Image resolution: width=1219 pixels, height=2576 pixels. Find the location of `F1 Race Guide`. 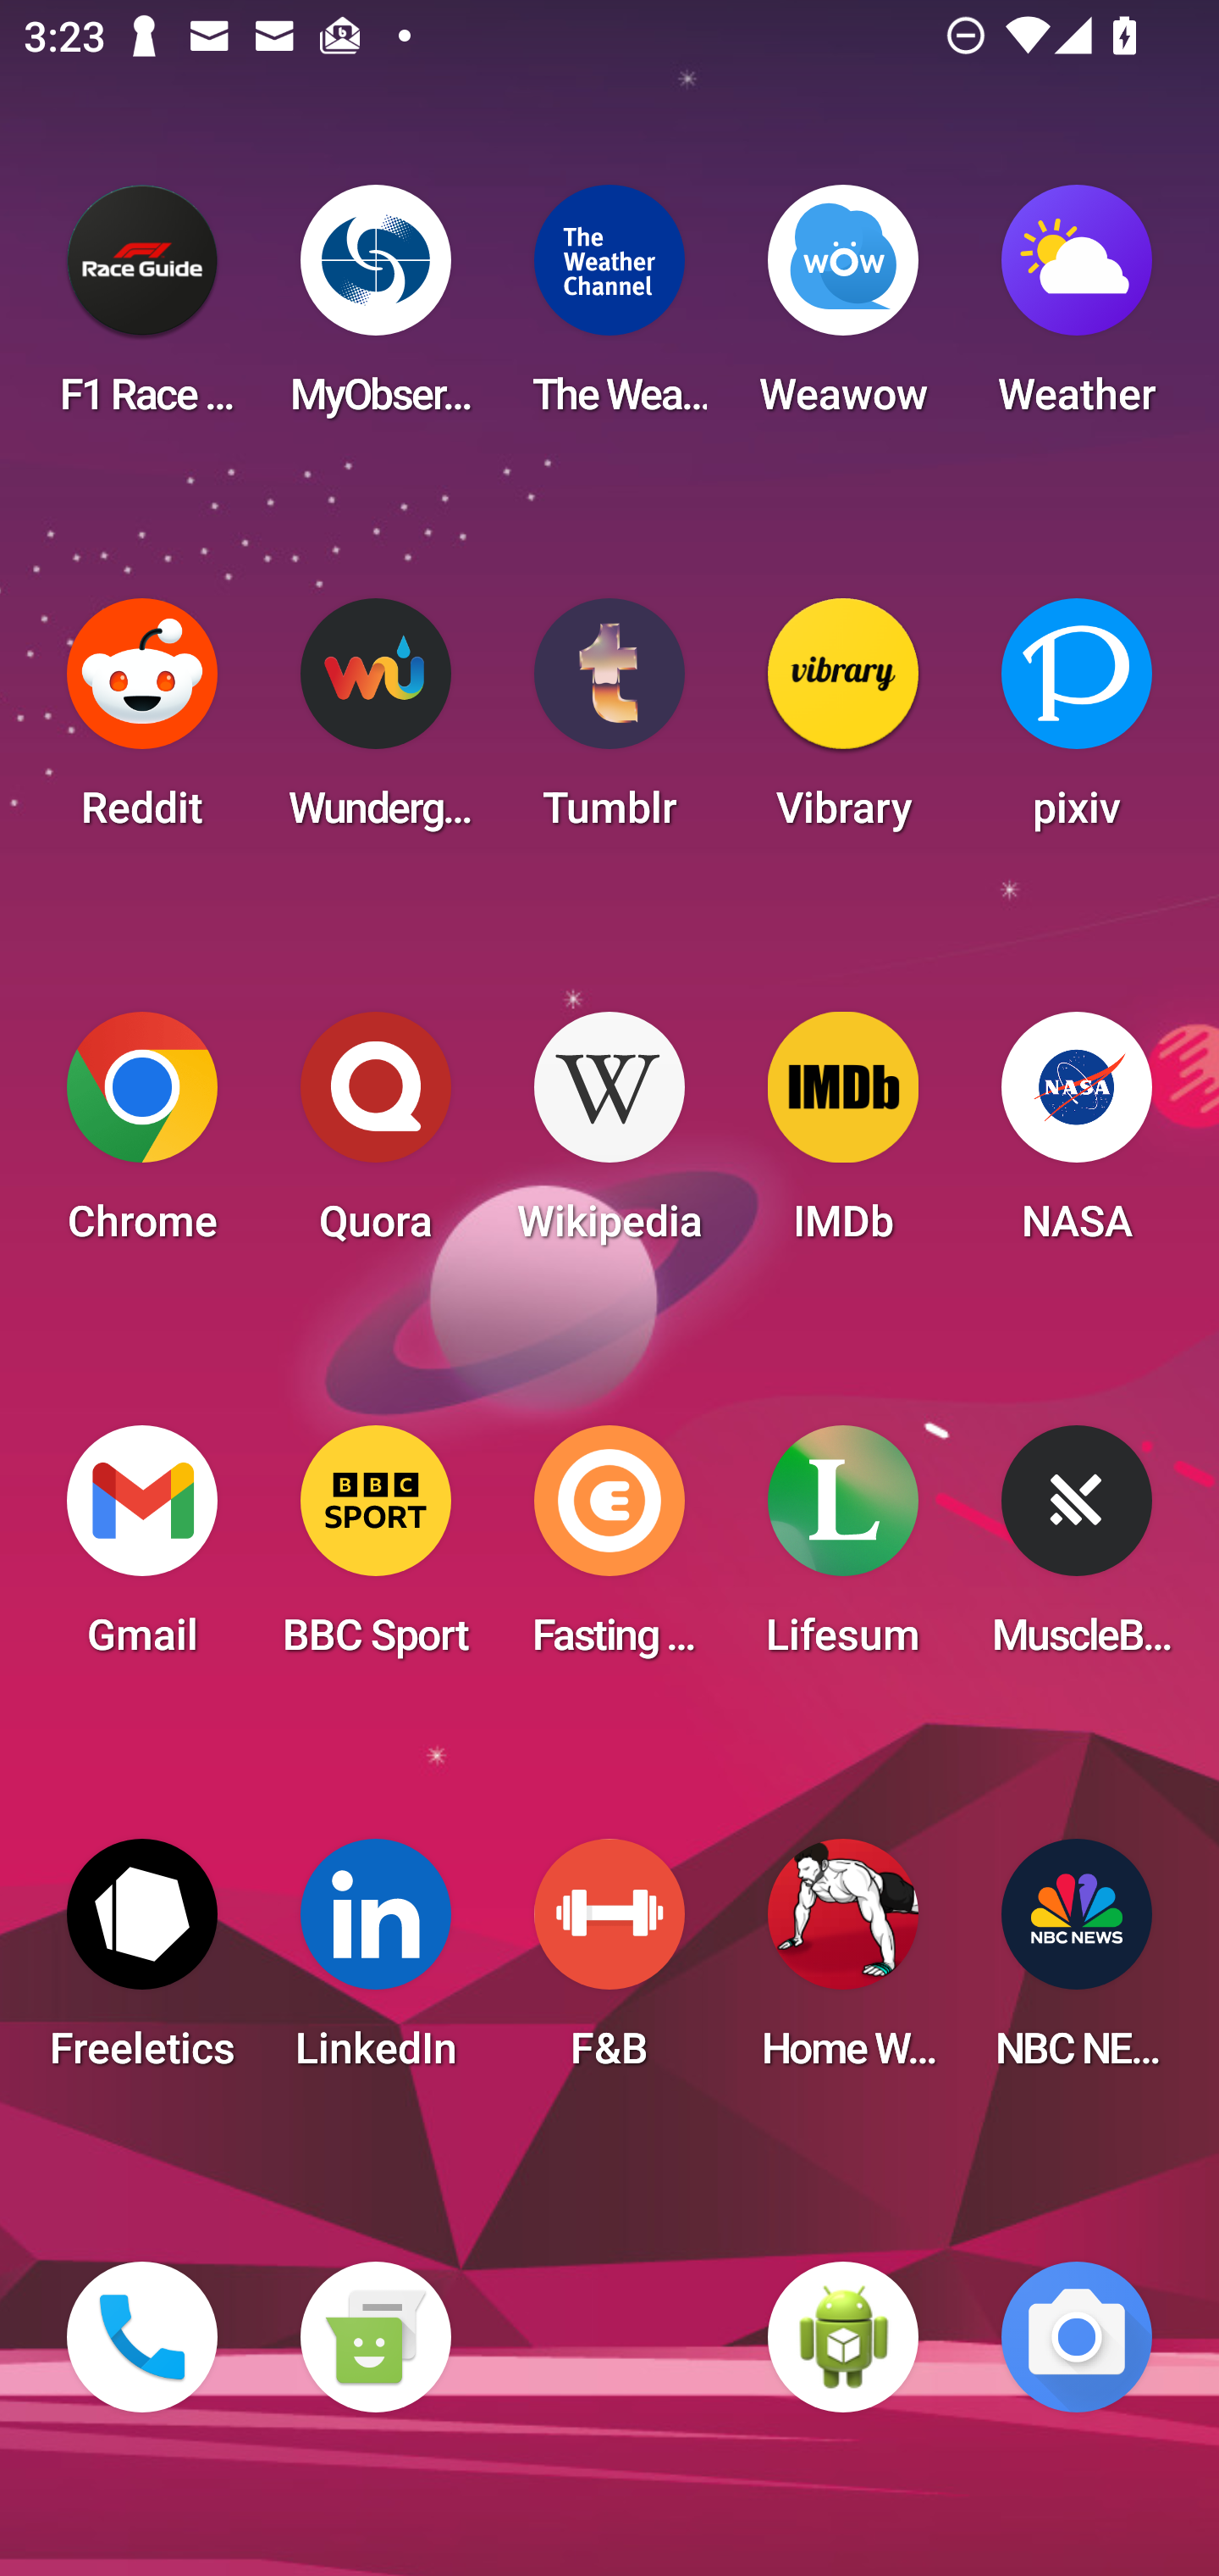

F1 Race Guide is located at coordinates (142, 310).